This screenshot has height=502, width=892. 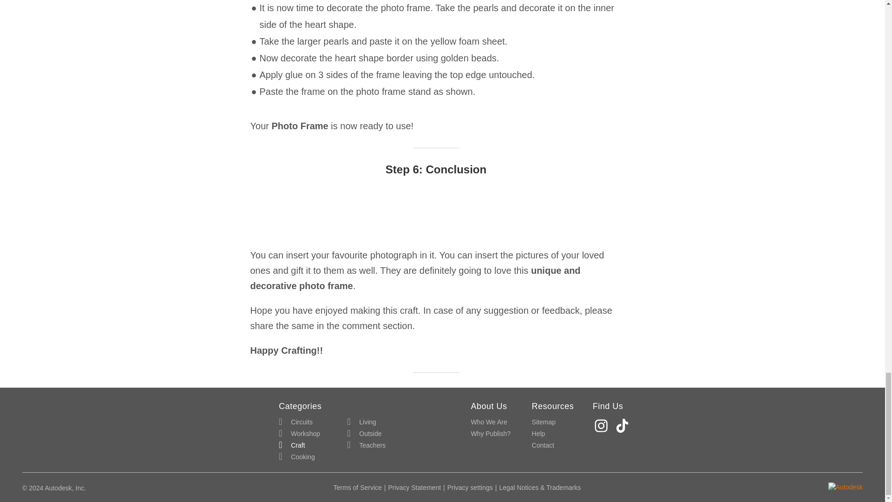 I want to click on Privacy Statement, so click(x=414, y=487).